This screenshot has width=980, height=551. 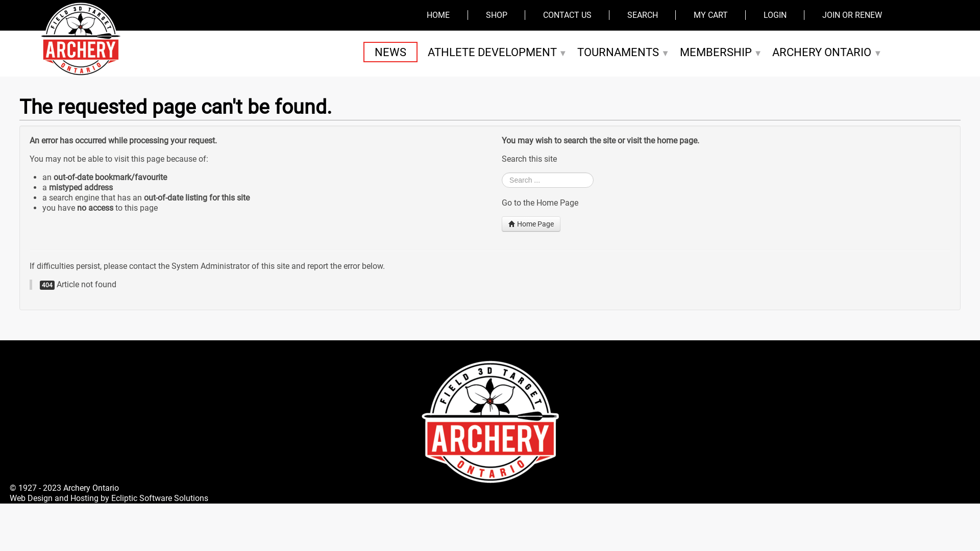 What do you see at coordinates (643, 15) in the screenshot?
I see `SEARCH` at bounding box center [643, 15].